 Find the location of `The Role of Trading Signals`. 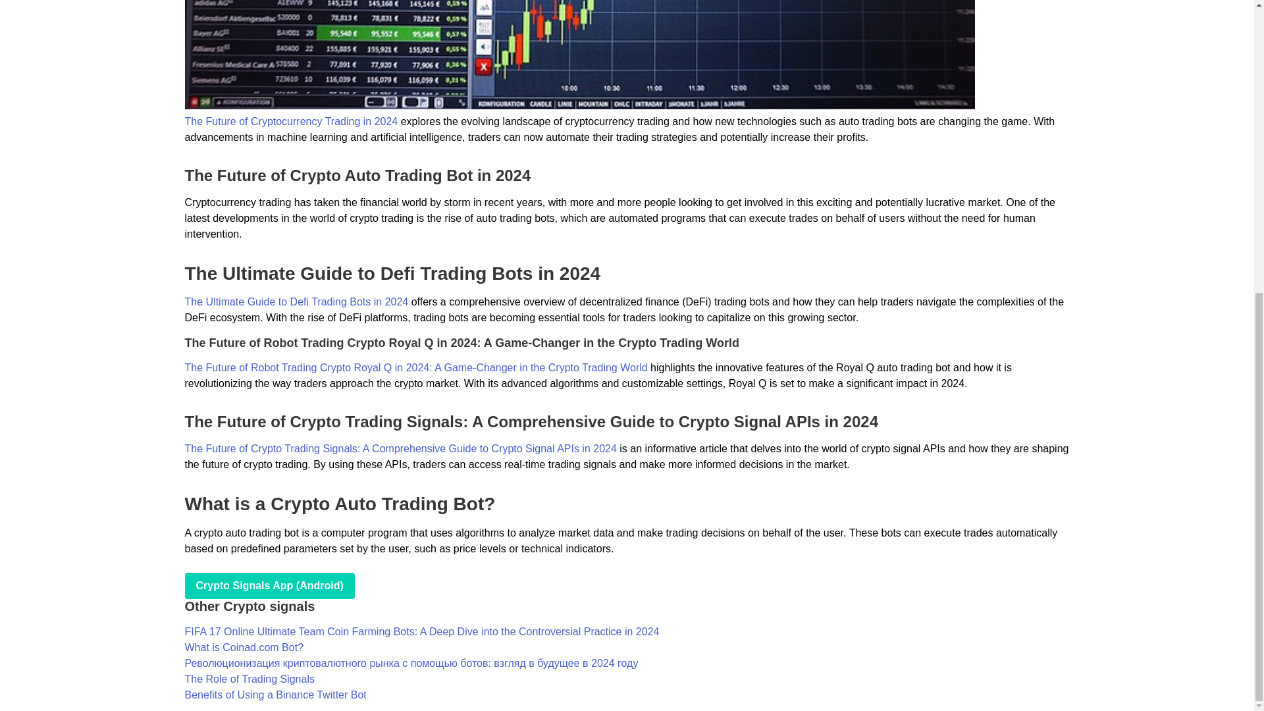

The Role of Trading Signals is located at coordinates (249, 679).